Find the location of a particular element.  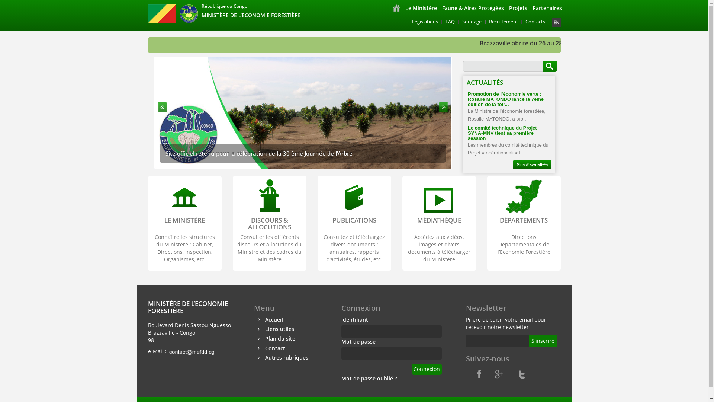

Plan du site is located at coordinates (280, 339).